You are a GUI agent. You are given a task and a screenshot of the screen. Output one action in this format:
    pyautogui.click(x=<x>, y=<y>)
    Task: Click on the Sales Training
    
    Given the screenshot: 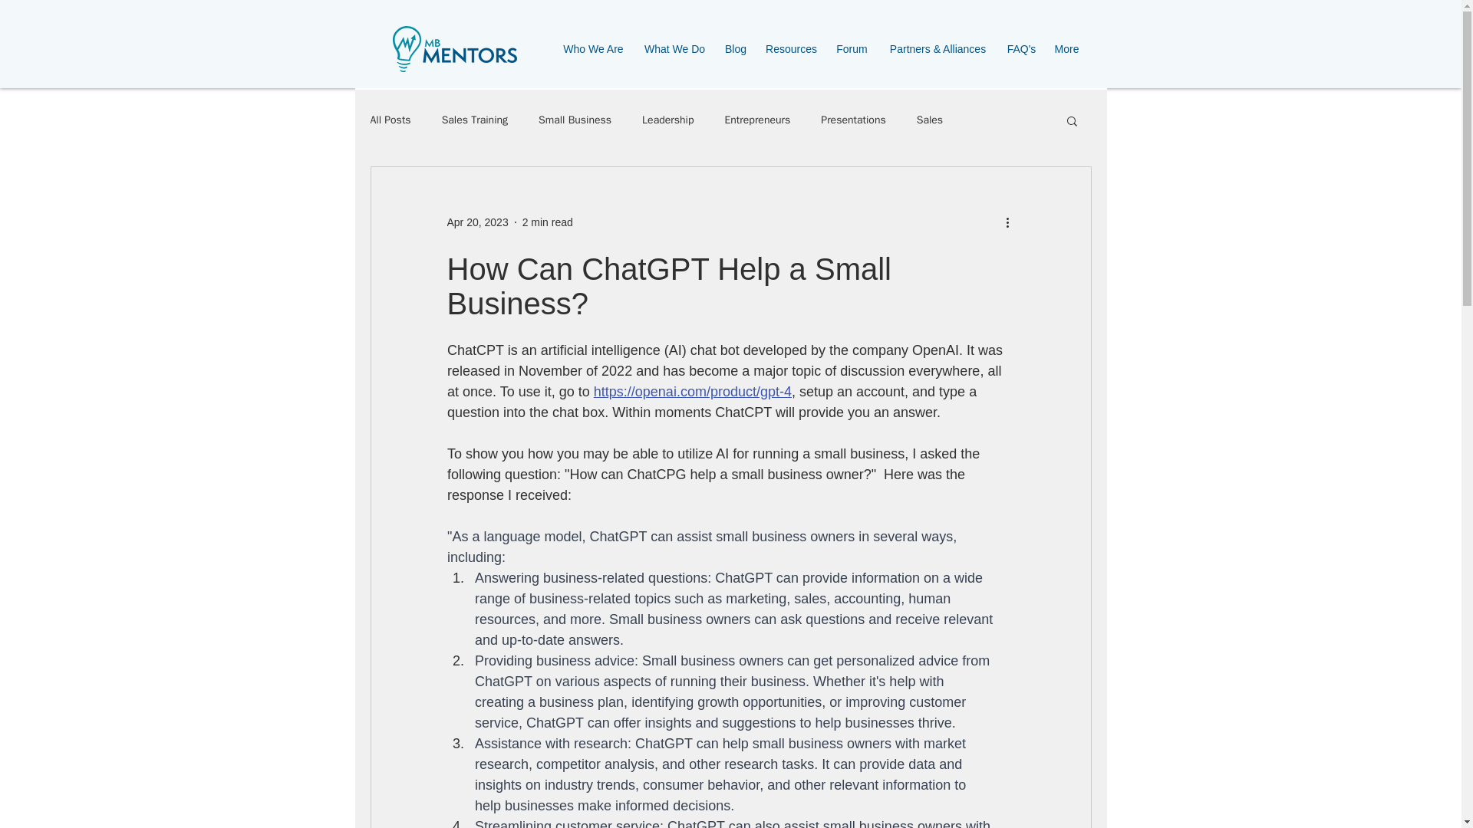 What is the action you would take?
    pyautogui.click(x=475, y=120)
    